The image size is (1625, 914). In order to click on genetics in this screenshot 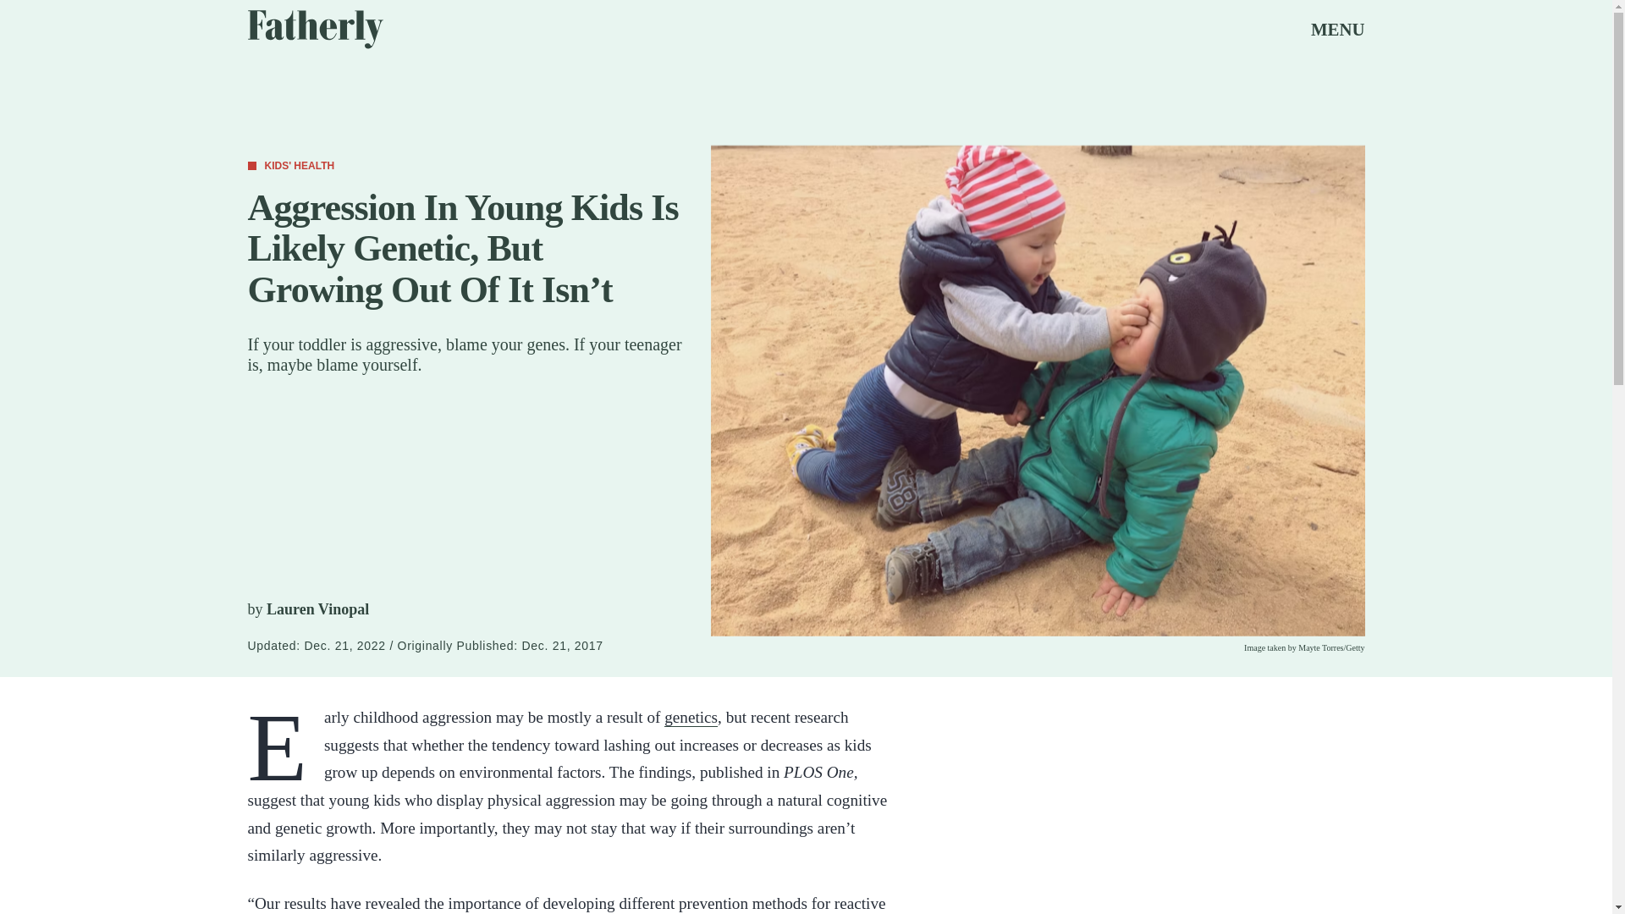, I will do `click(691, 718)`.